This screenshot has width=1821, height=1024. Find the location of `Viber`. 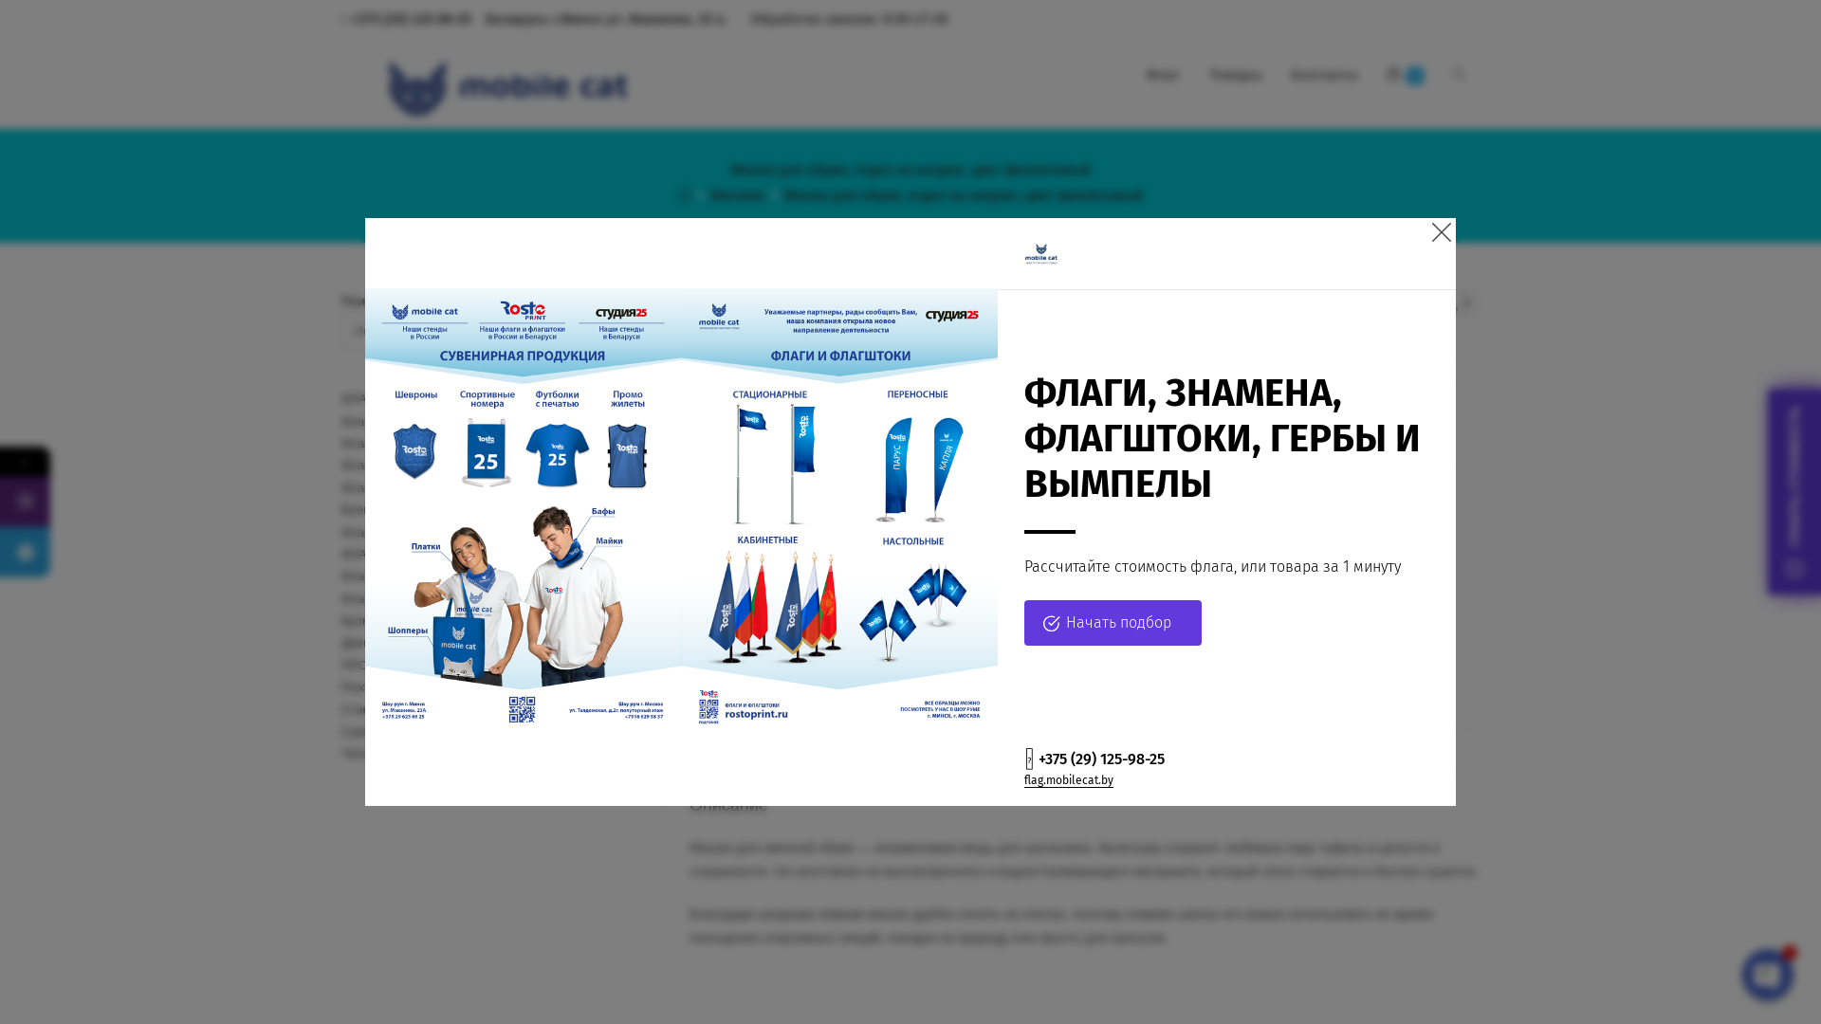

Viber is located at coordinates (116, 503).